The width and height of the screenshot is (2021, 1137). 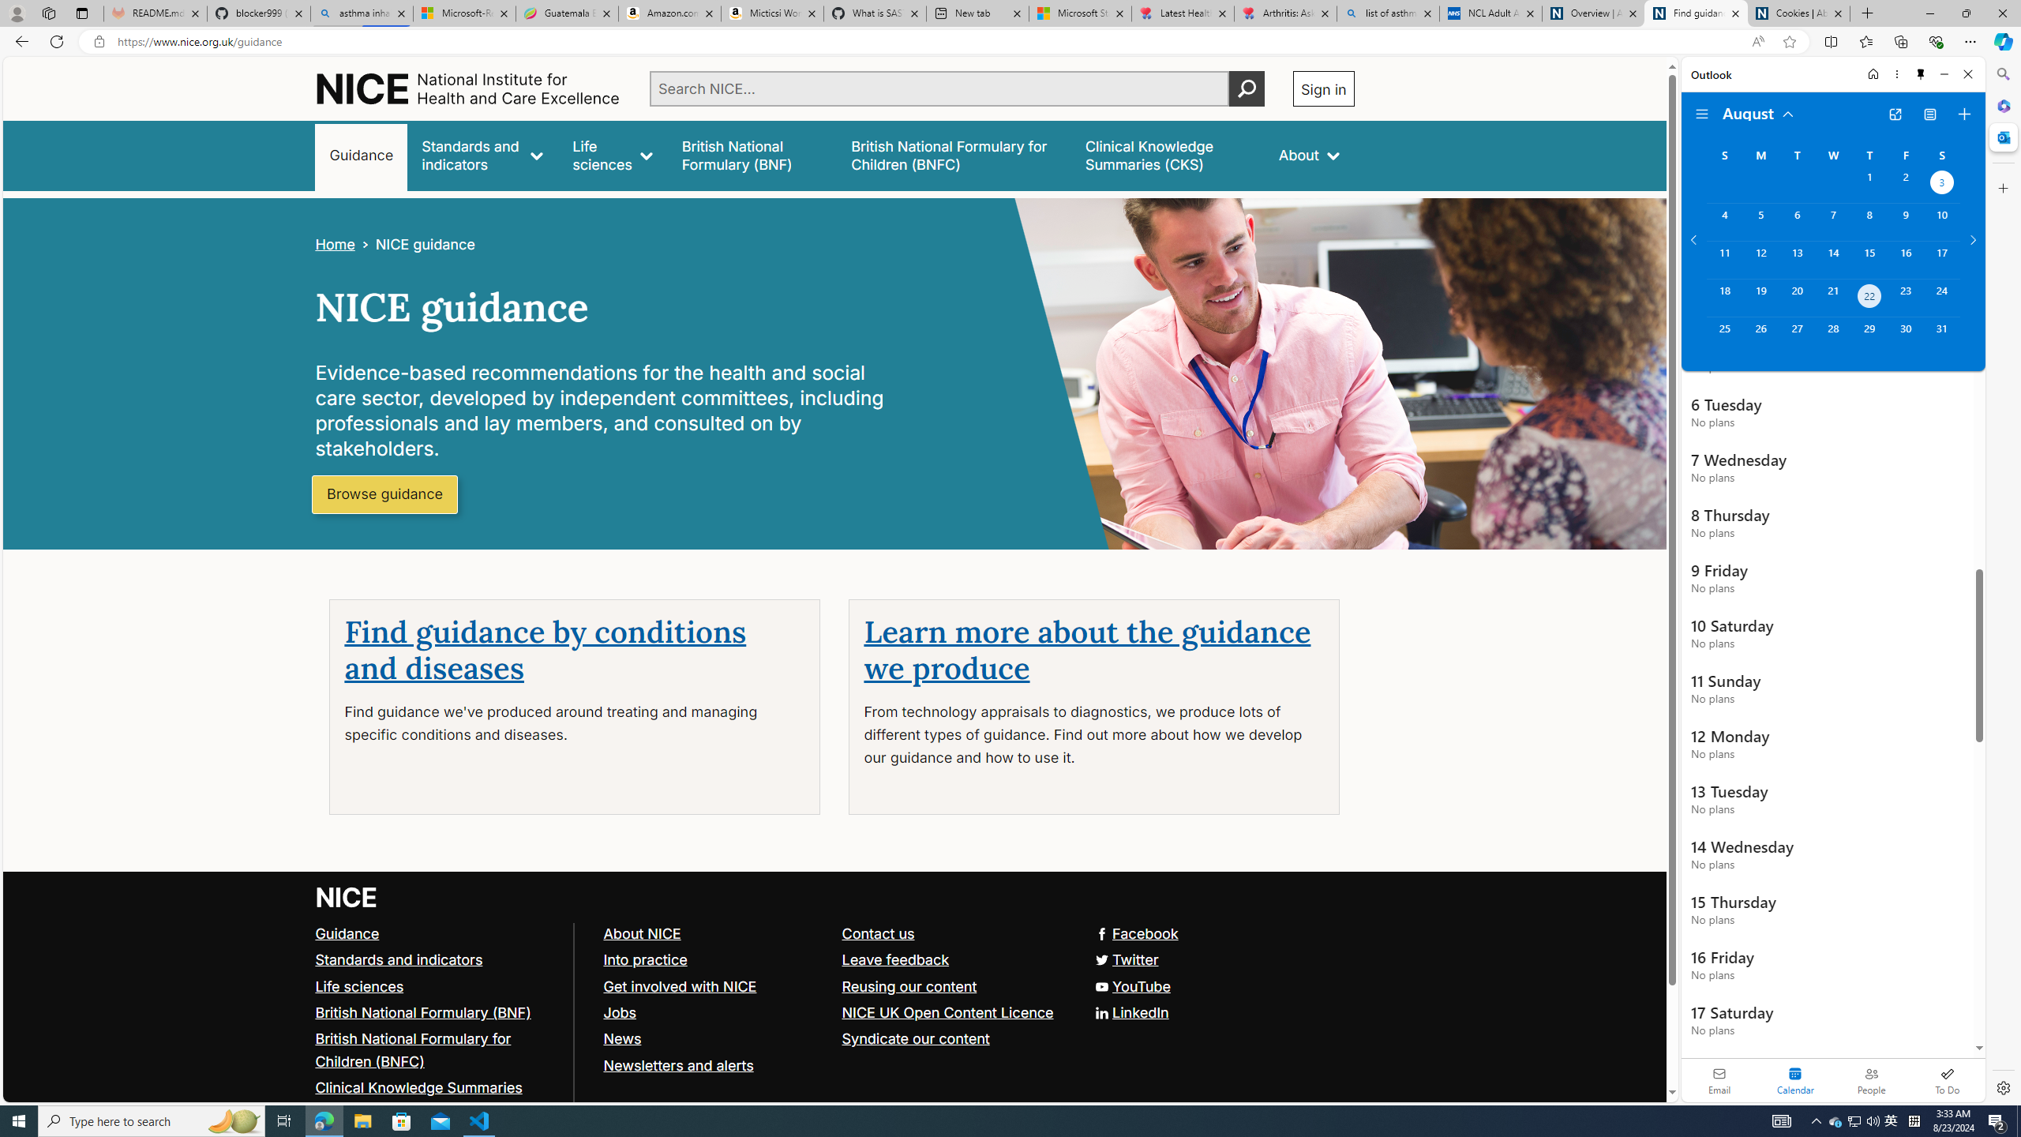 What do you see at coordinates (82, 13) in the screenshot?
I see `Tab actions menu` at bounding box center [82, 13].